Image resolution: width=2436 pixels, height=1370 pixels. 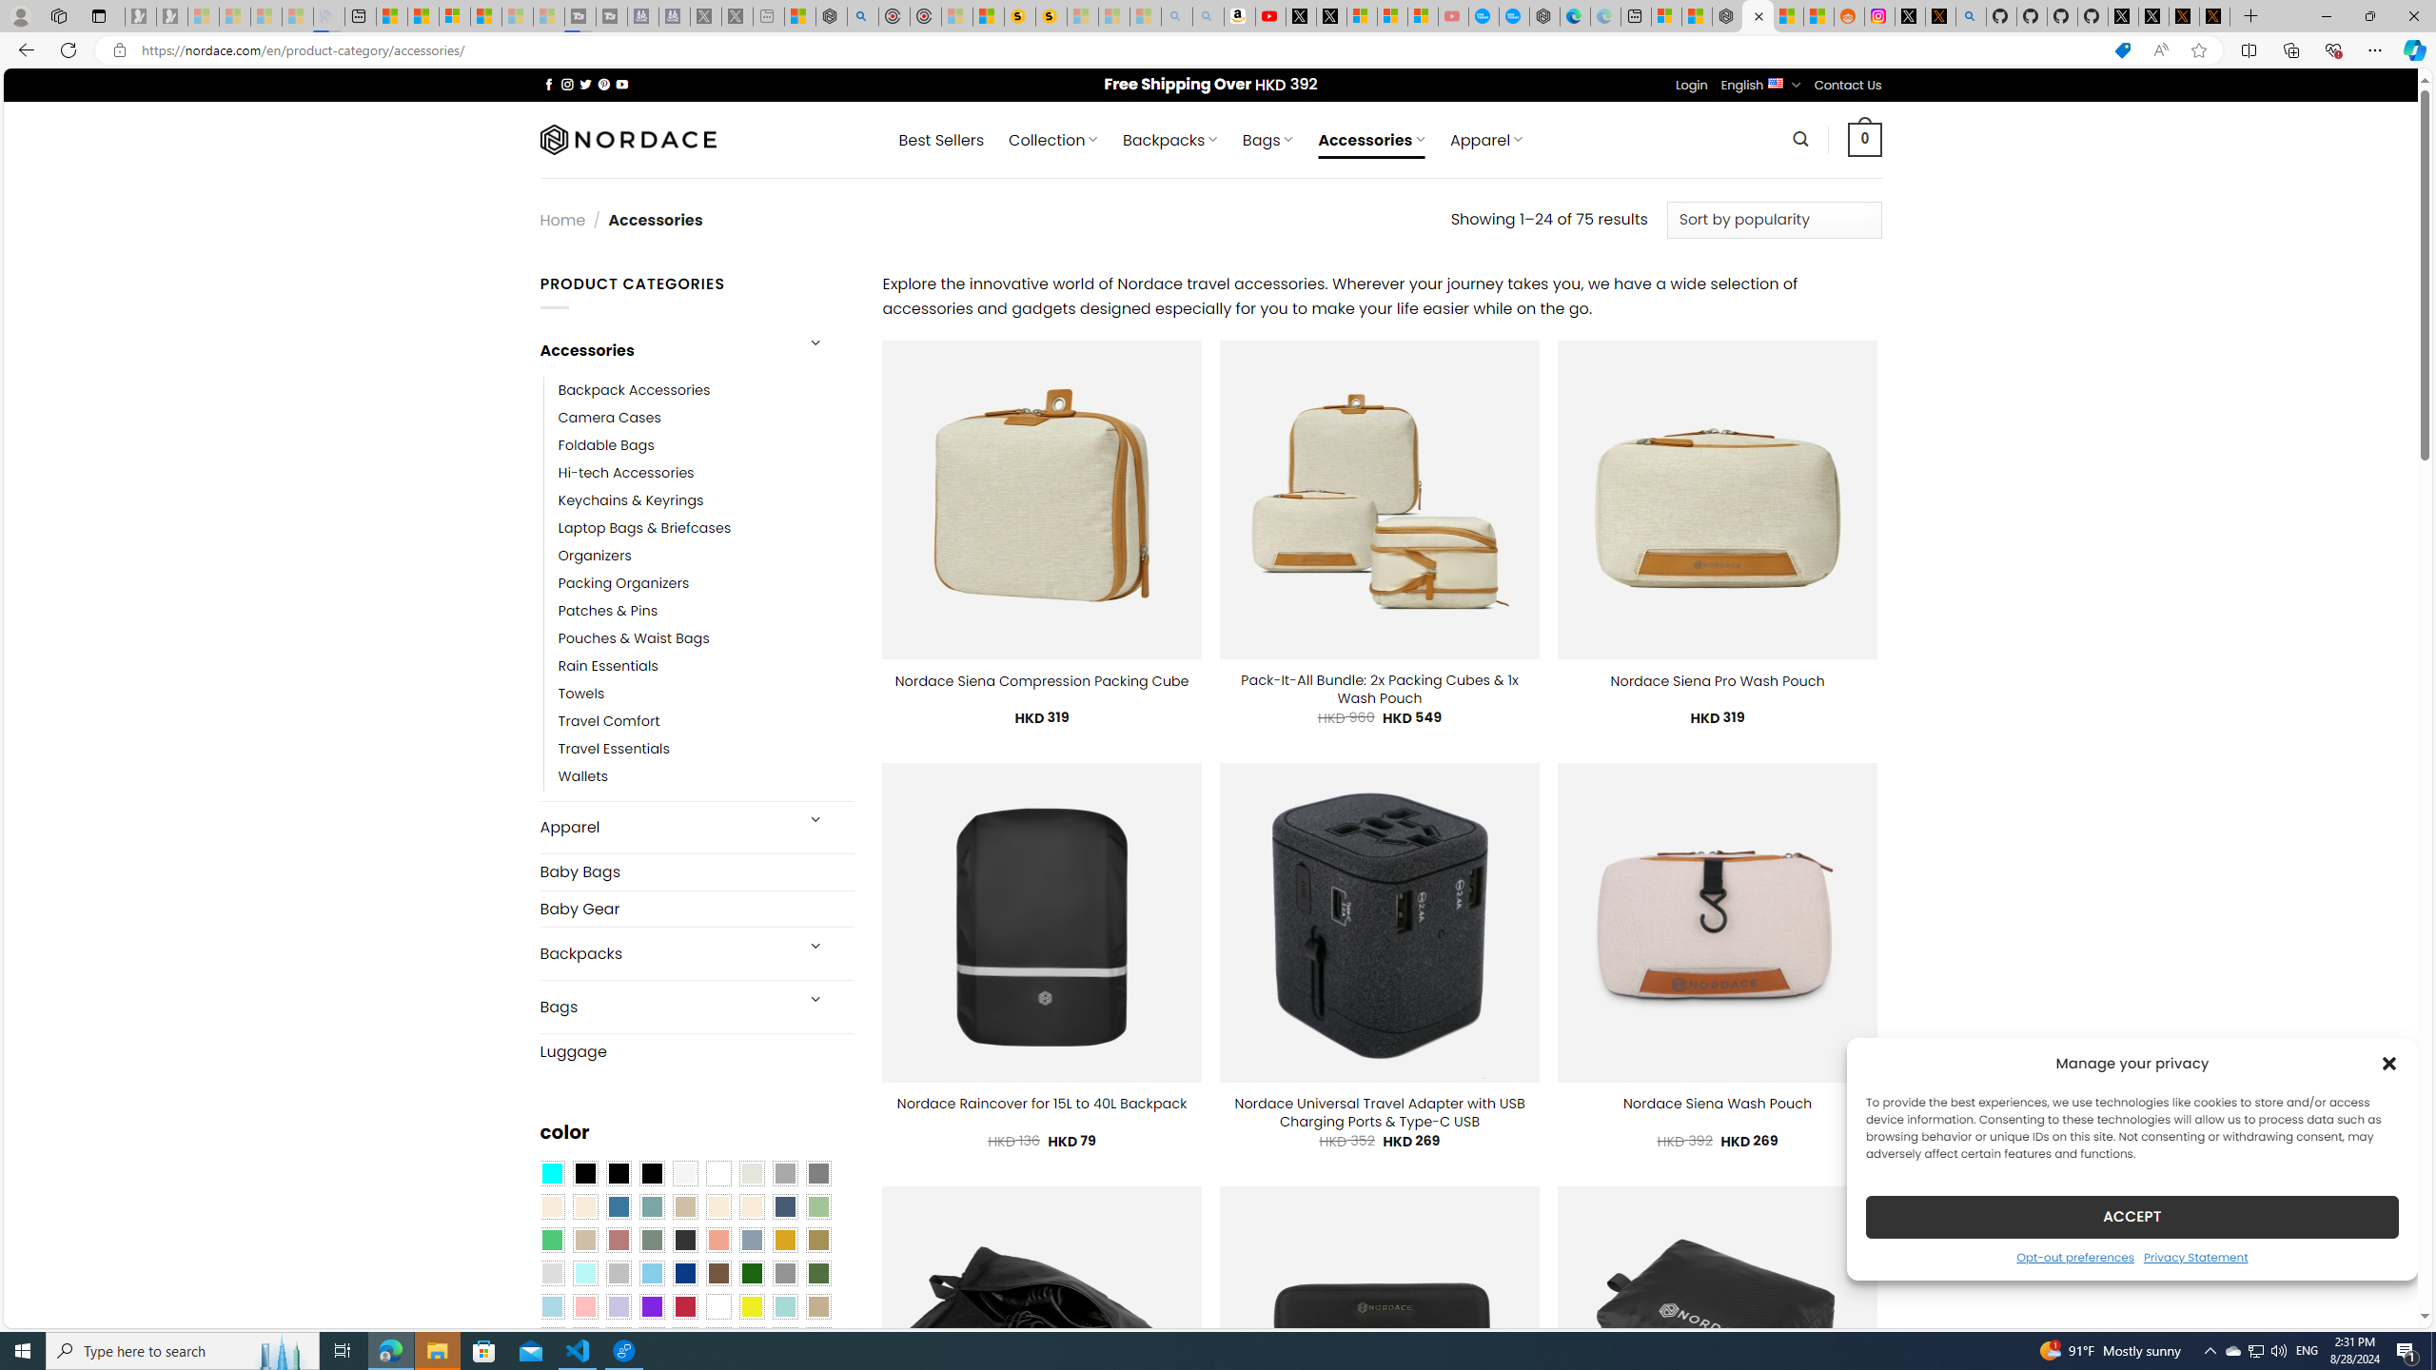 What do you see at coordinates (551, 1206) in the screenshot?
I see `Beige` at bounding box center [551, 1206].